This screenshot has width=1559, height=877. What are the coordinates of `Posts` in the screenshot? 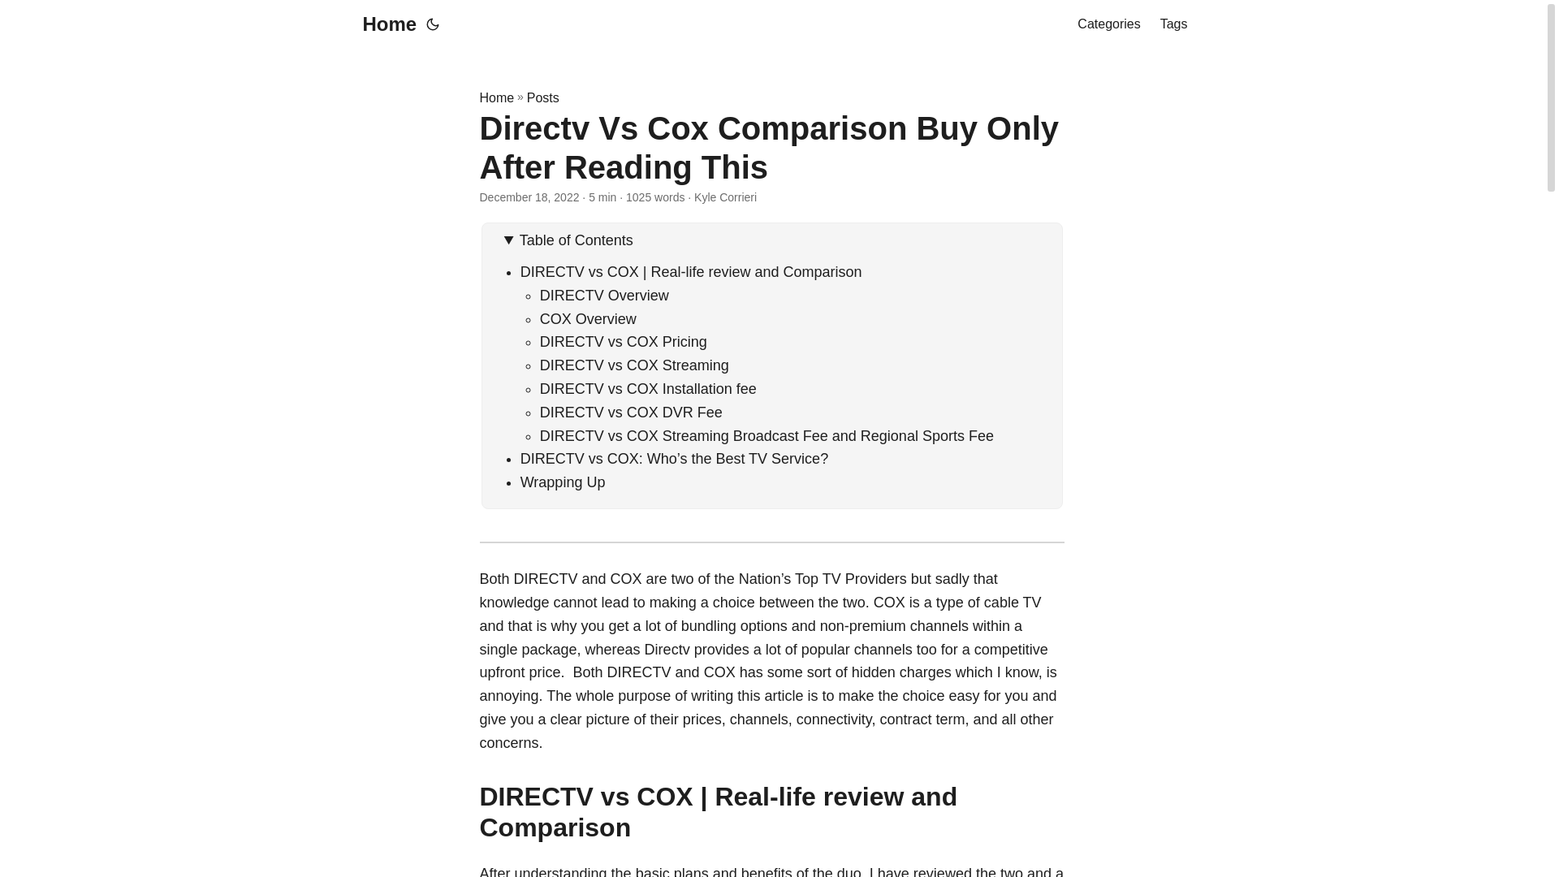 It's located at (542, 97).